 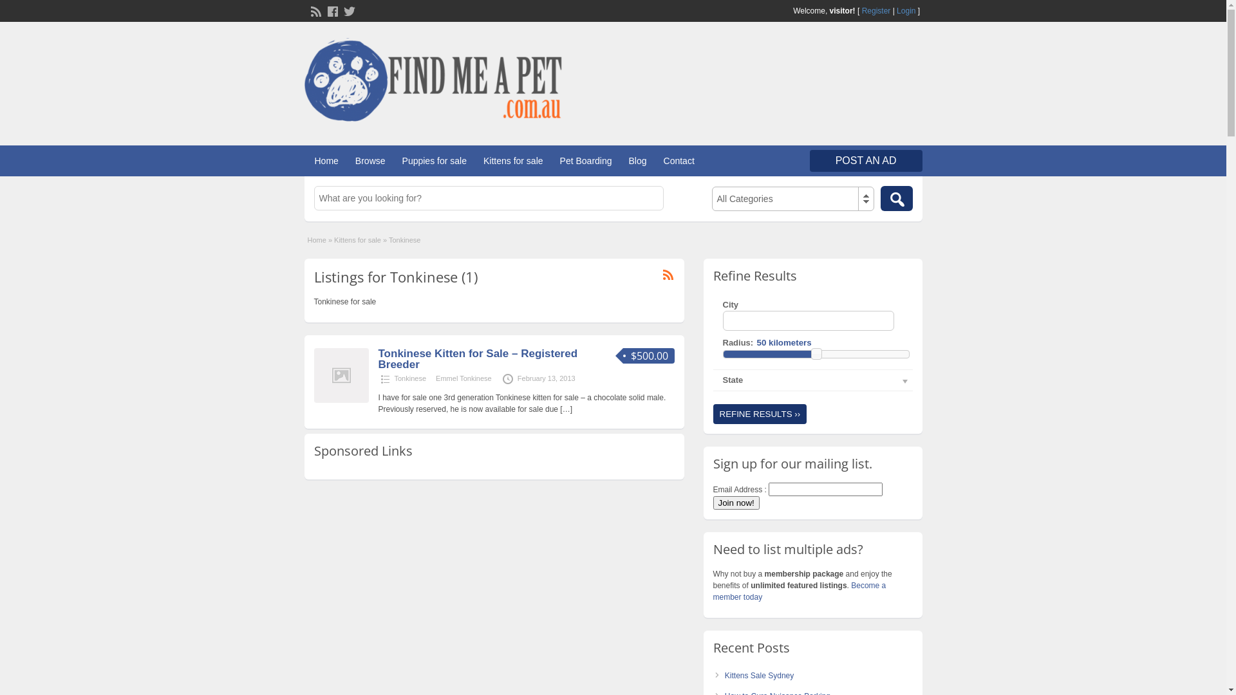 I want to click on Emmel Tonkinese, so click(x=464, y=378).